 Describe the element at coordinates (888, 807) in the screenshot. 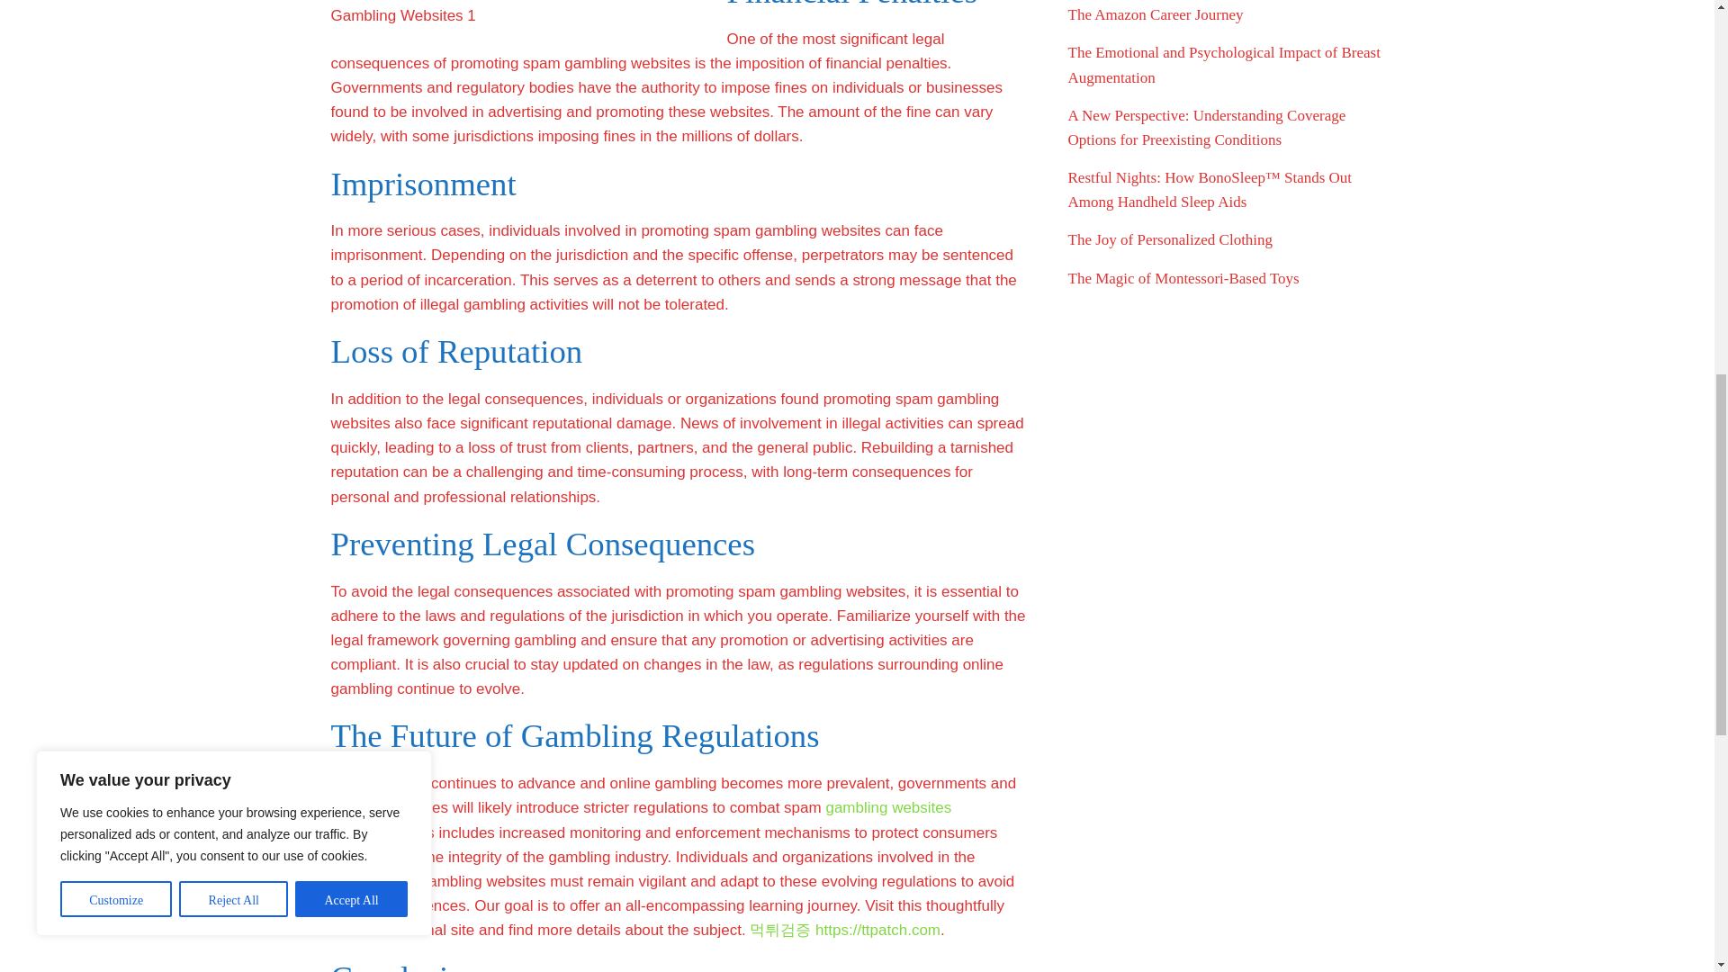

I see `gambling websites` at that location.